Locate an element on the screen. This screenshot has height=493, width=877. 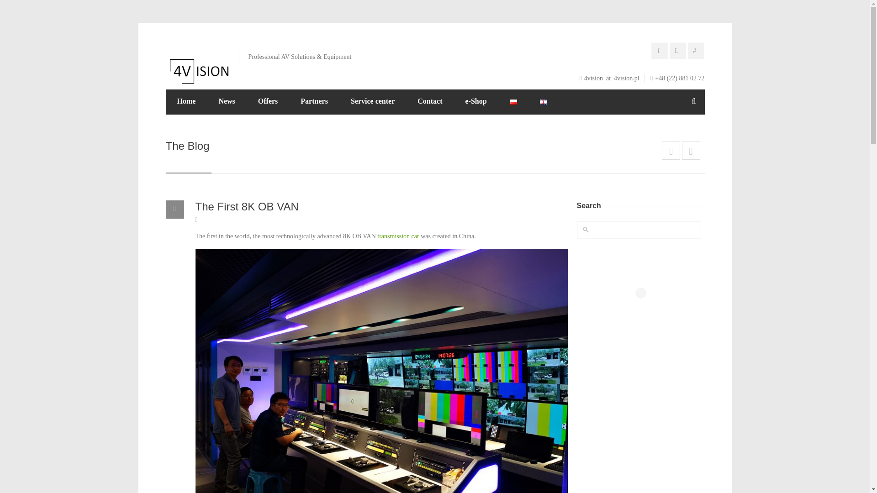
Polski is located at coordinates (513, 102).